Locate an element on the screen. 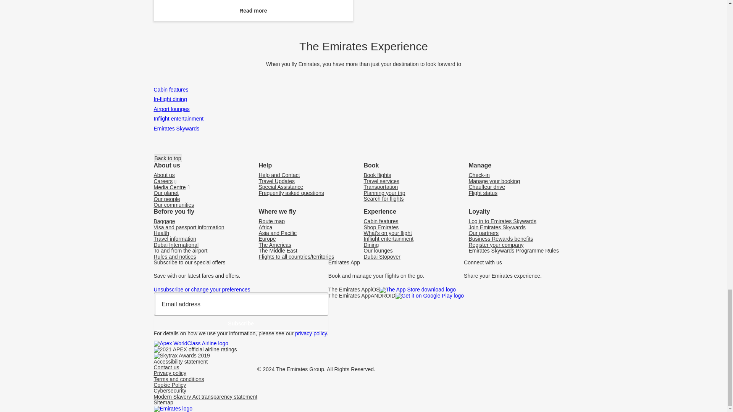 The image size is (733, 412). Our lounges - Airport lounges is located at coordinates (171, 111).